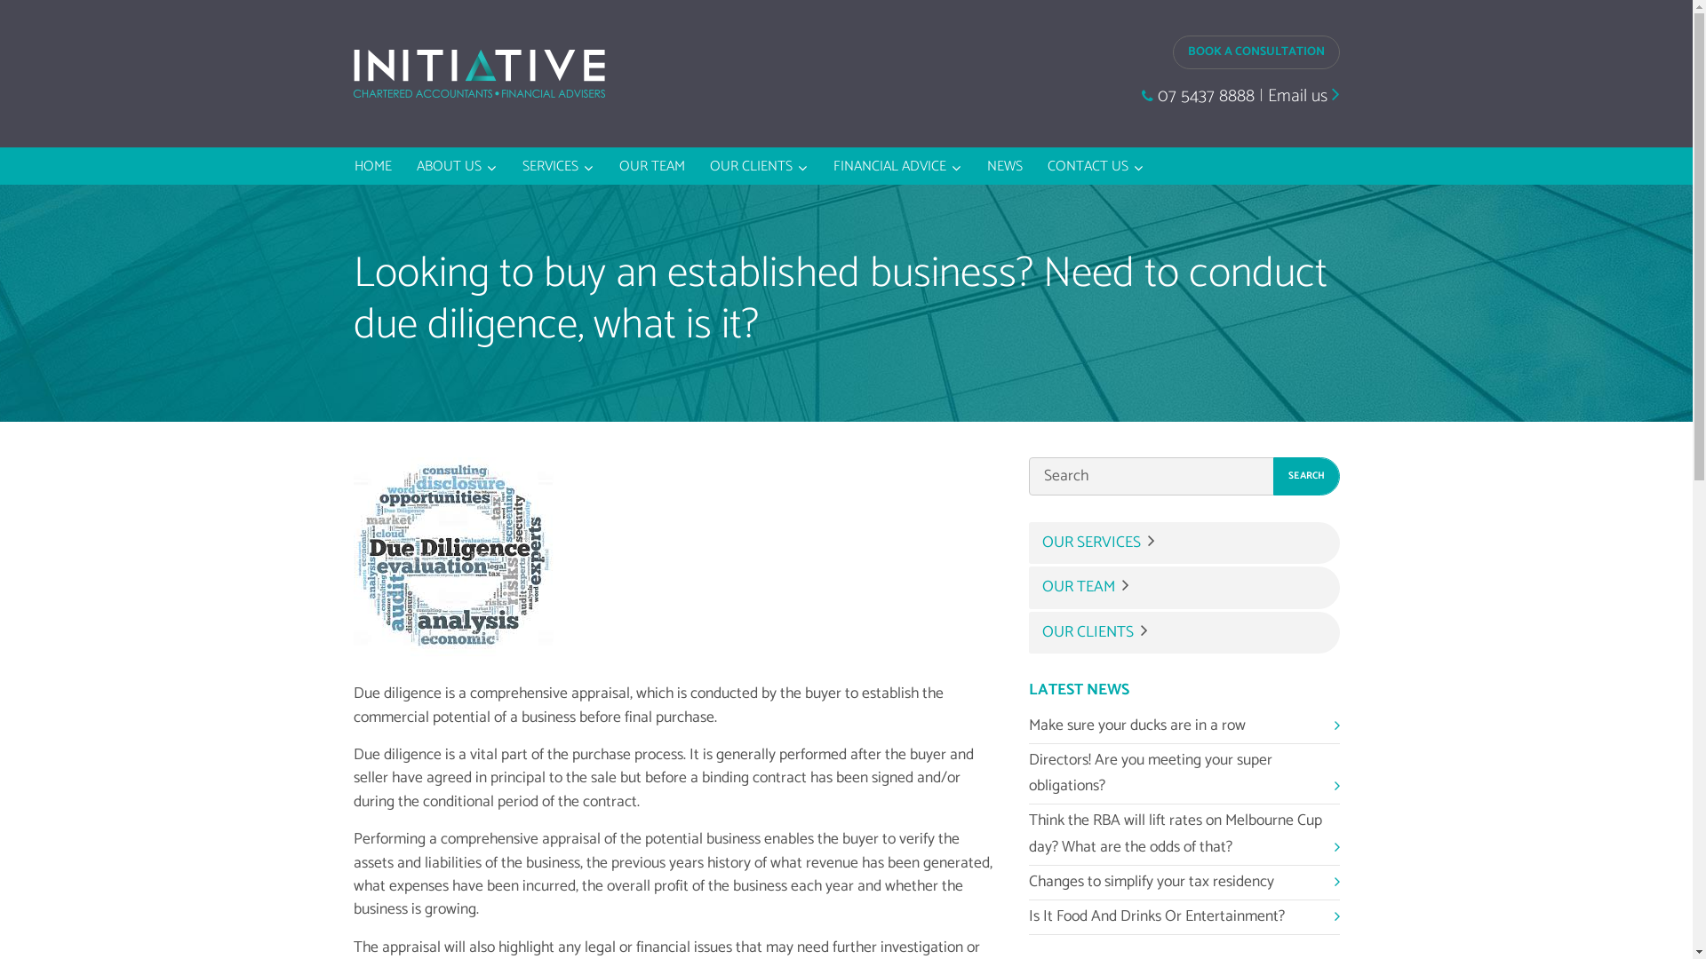  Describe the element at coordinates (1184, 918) in the screenshot. I see `Is It Food And Drinks Or Entertainment?` at that location.